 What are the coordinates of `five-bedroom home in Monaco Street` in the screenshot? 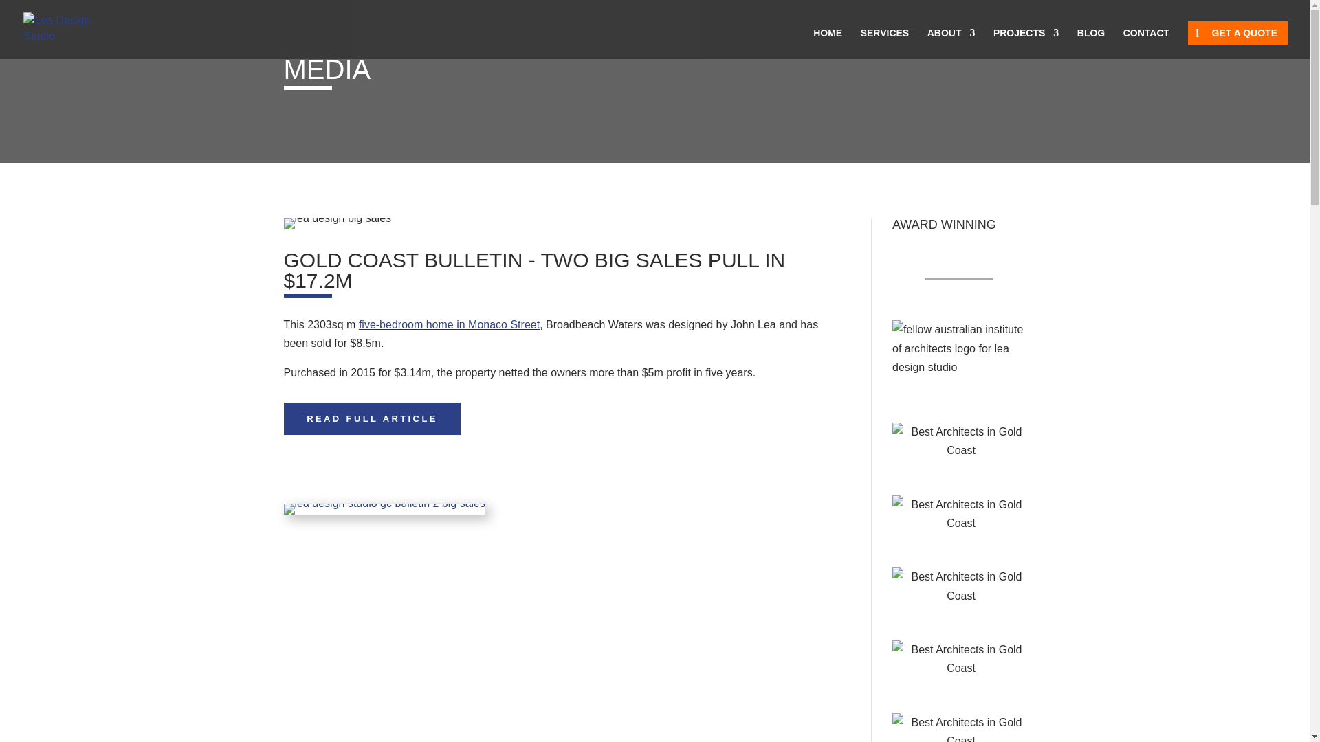 It's located at (450, 324).